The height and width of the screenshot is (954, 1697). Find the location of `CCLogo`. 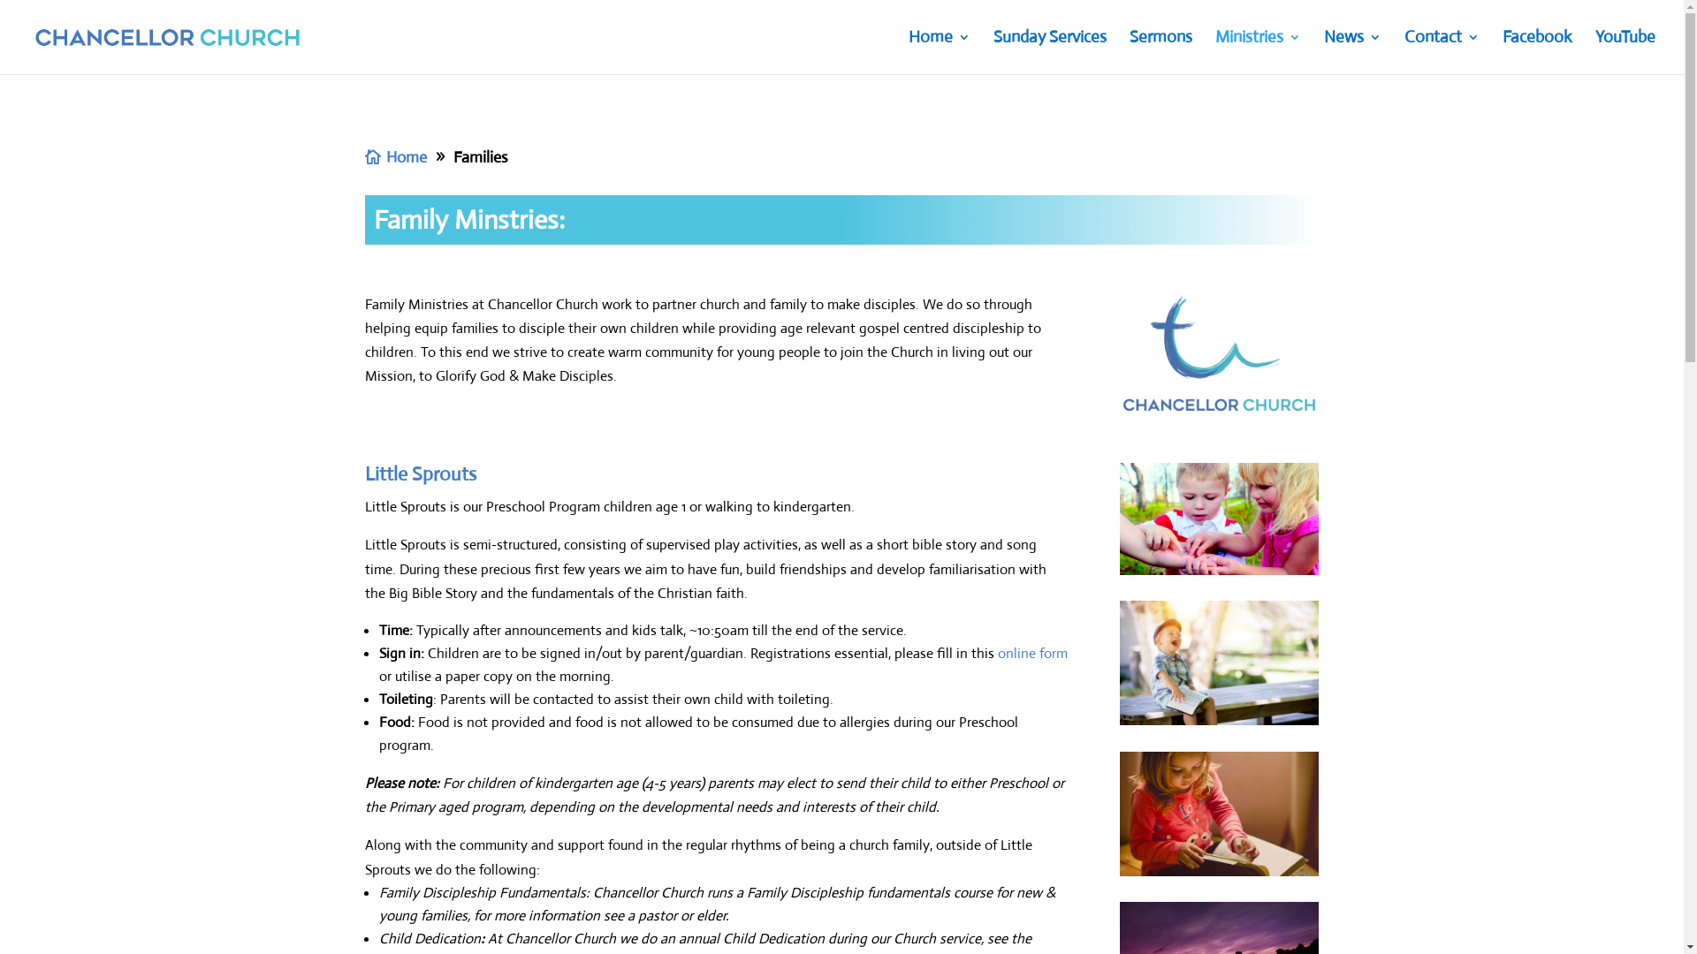

CCLogo is located at coordinates (1220, 353).